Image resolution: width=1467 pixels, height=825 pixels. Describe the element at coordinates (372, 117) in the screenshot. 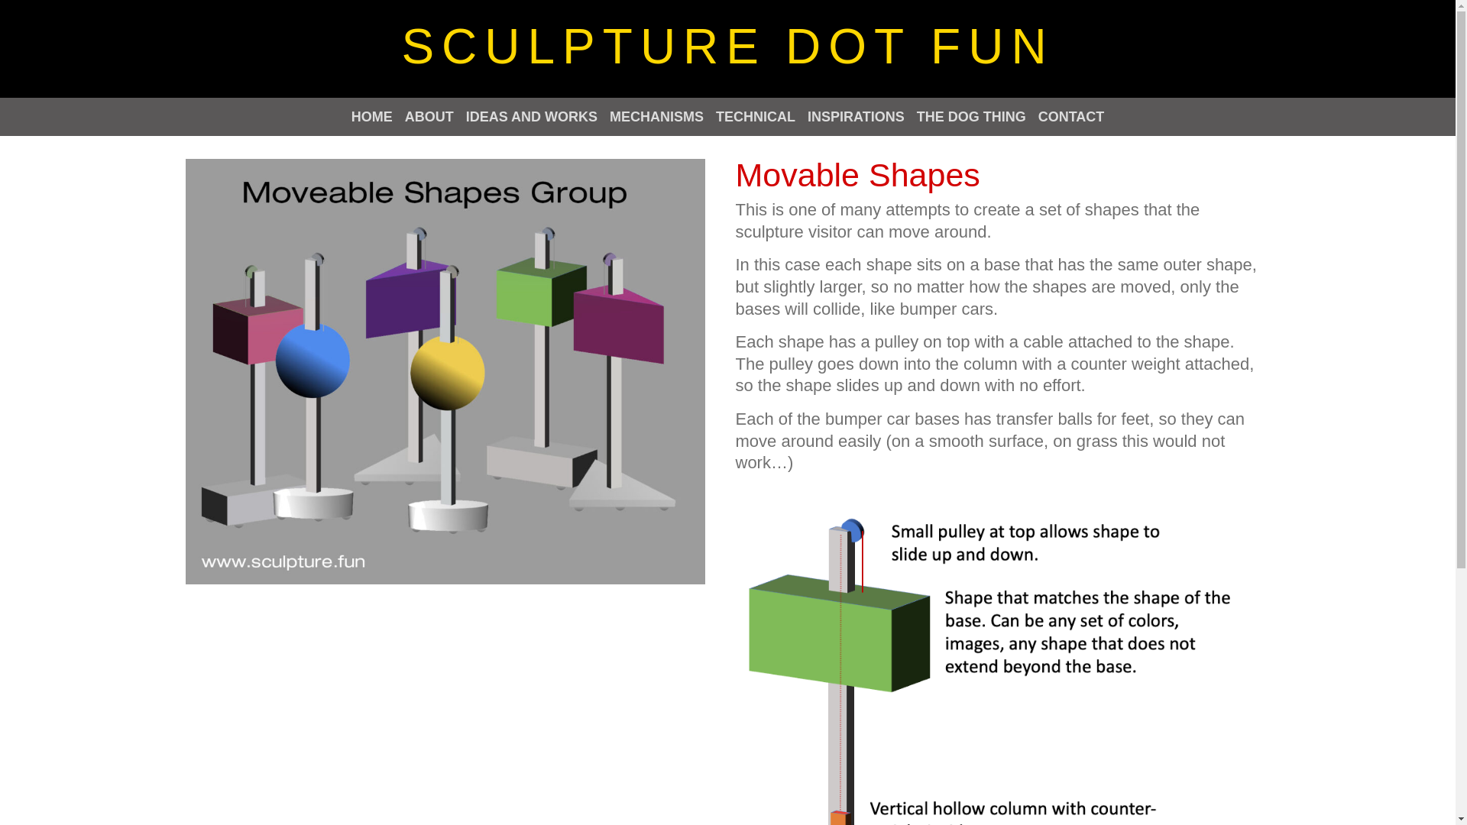

I see `HOME` at that location.